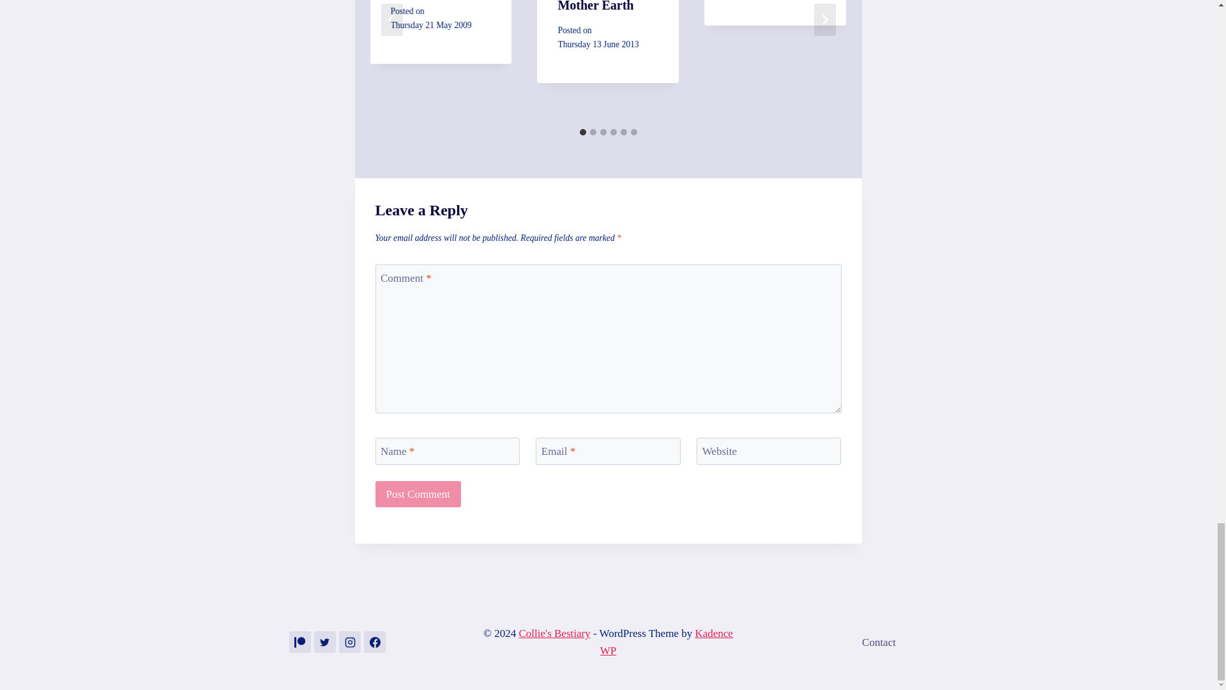 The height and width of the screenshot is (690, 1226). What do you see at coordinates (418, 493) in the screenshot?
I see `Post Comment` at bounding box center [418, 493].